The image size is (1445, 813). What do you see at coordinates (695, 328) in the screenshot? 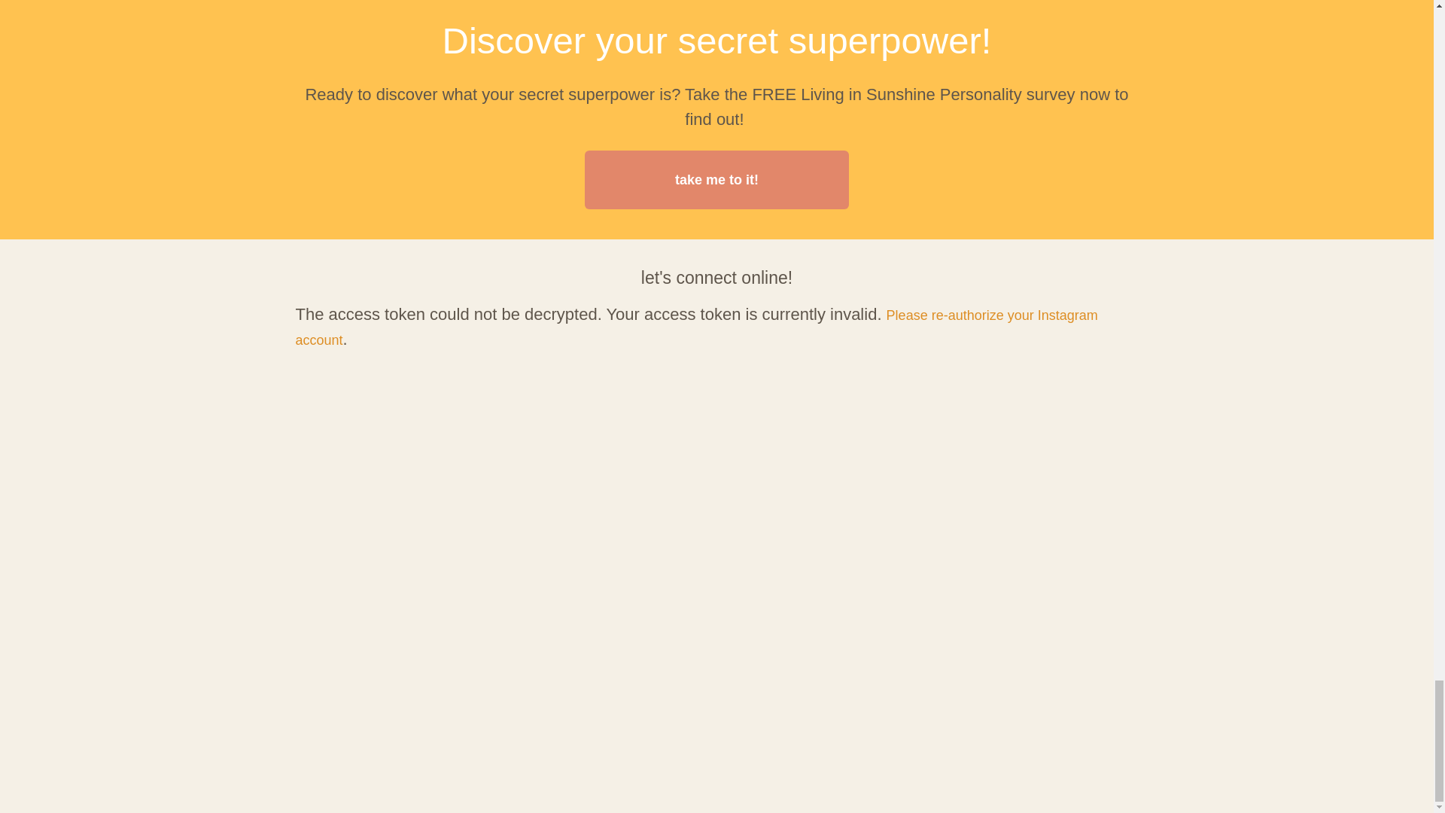
I see `Please re-authorize your Instagram account` at bounding box center [695, 328].